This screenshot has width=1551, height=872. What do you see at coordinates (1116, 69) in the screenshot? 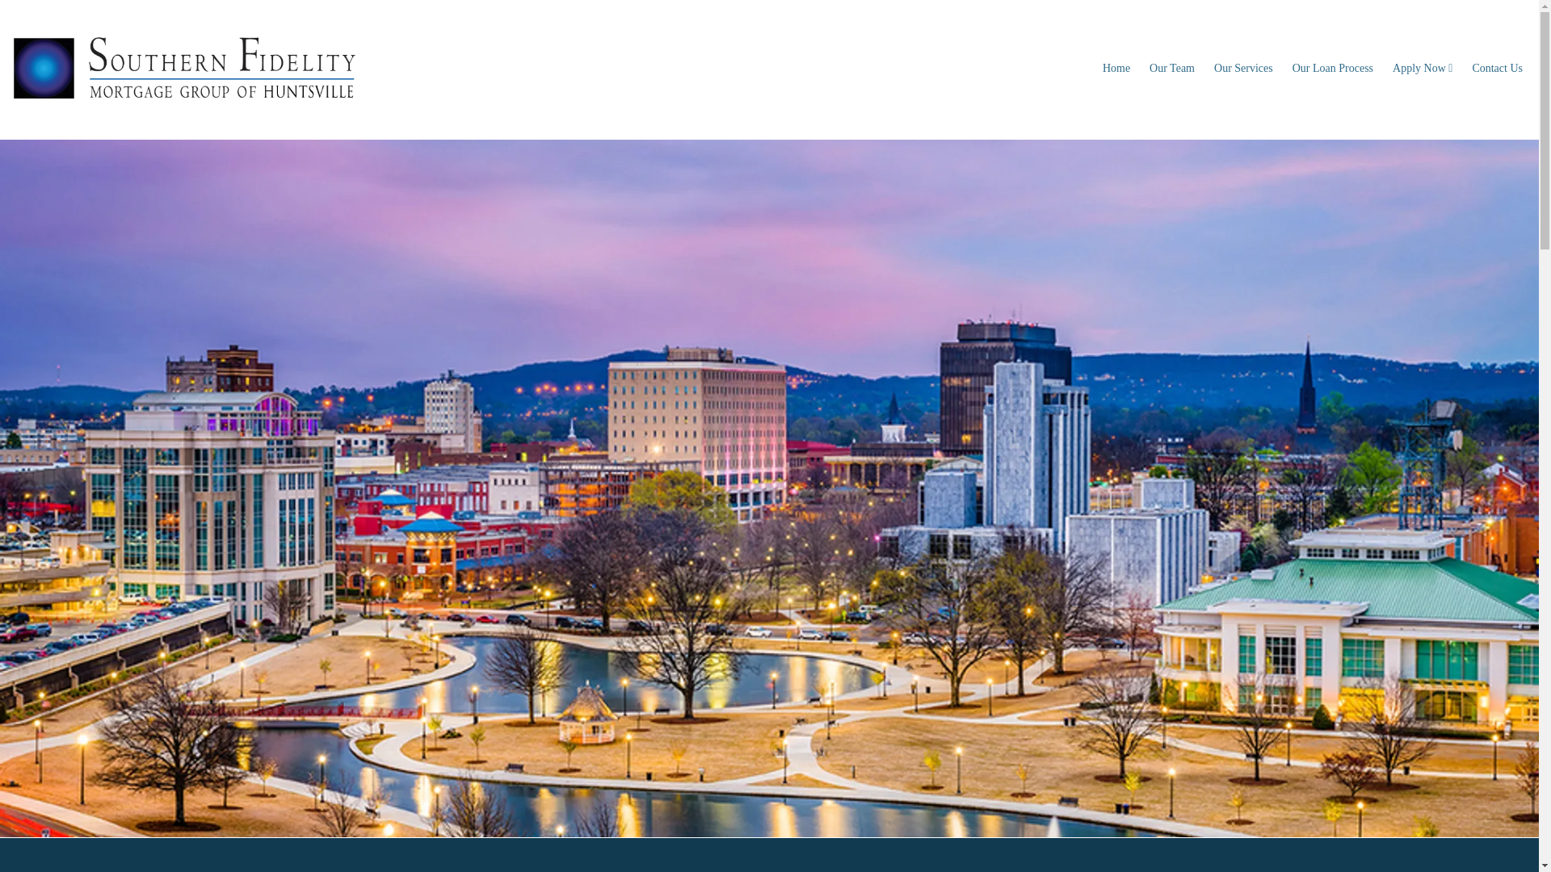
I see `Home` at bounding box center [1116, 69].